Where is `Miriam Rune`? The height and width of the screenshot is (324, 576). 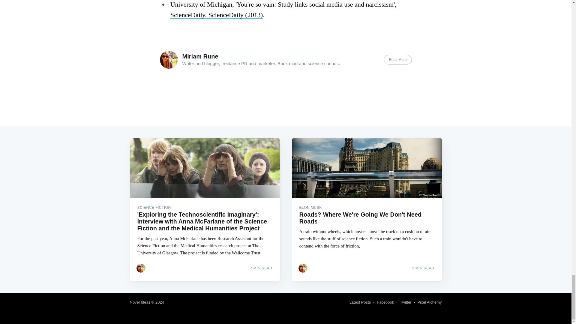 Miriam Rune is located at coordinates (200, 56).